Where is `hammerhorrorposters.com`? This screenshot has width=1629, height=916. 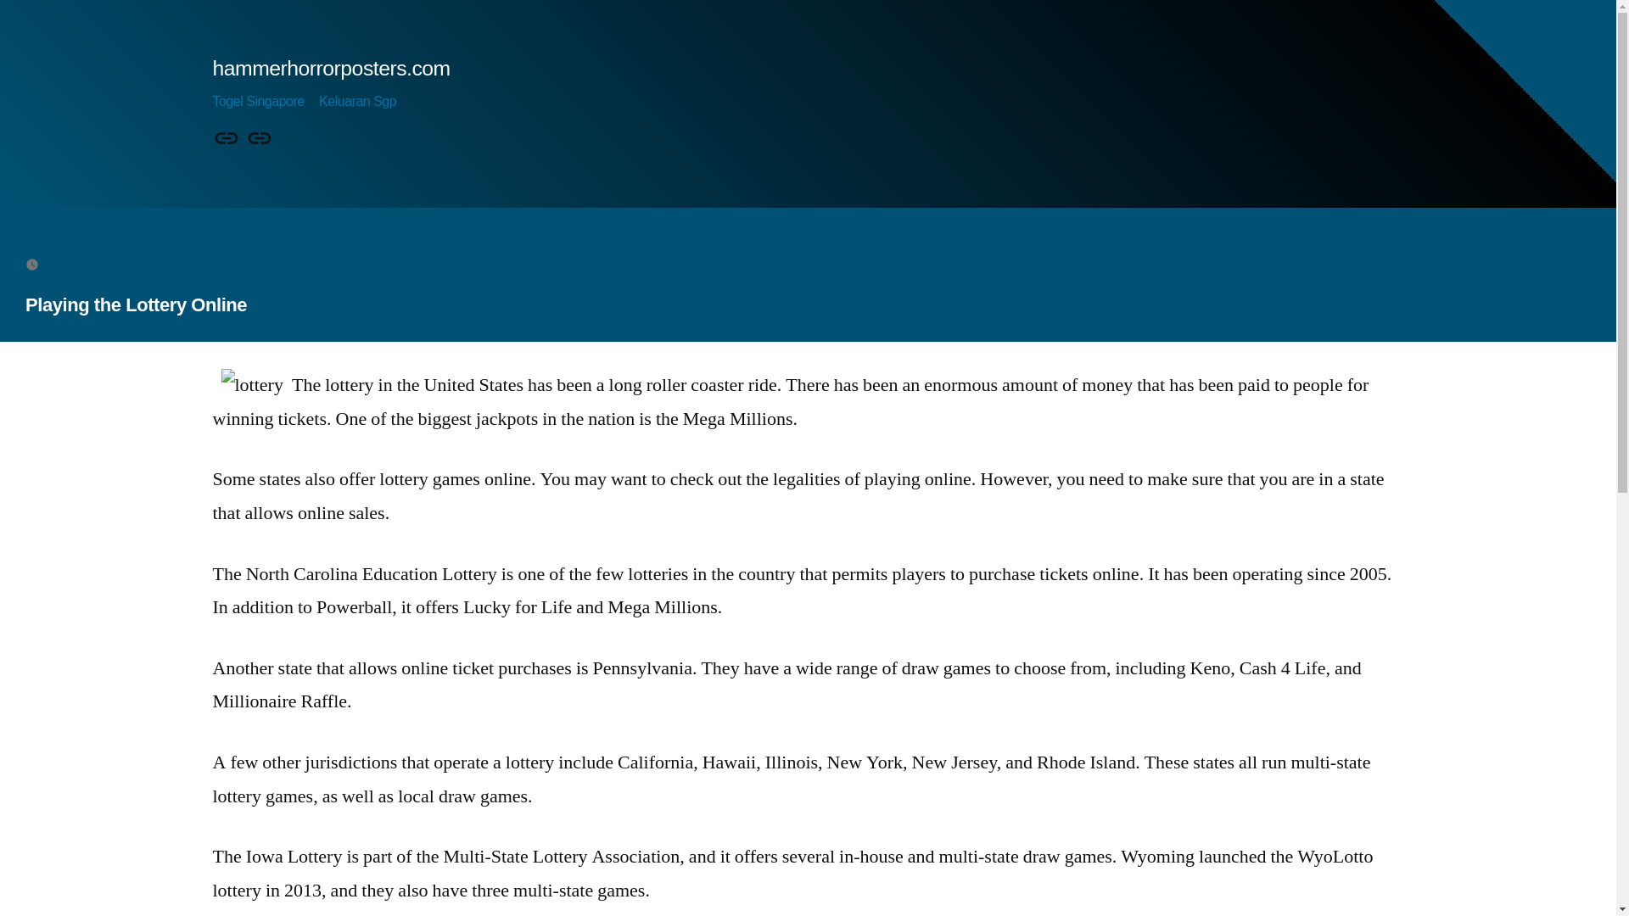
hammerhorrorposters.com is located at coordinates (330, 68).